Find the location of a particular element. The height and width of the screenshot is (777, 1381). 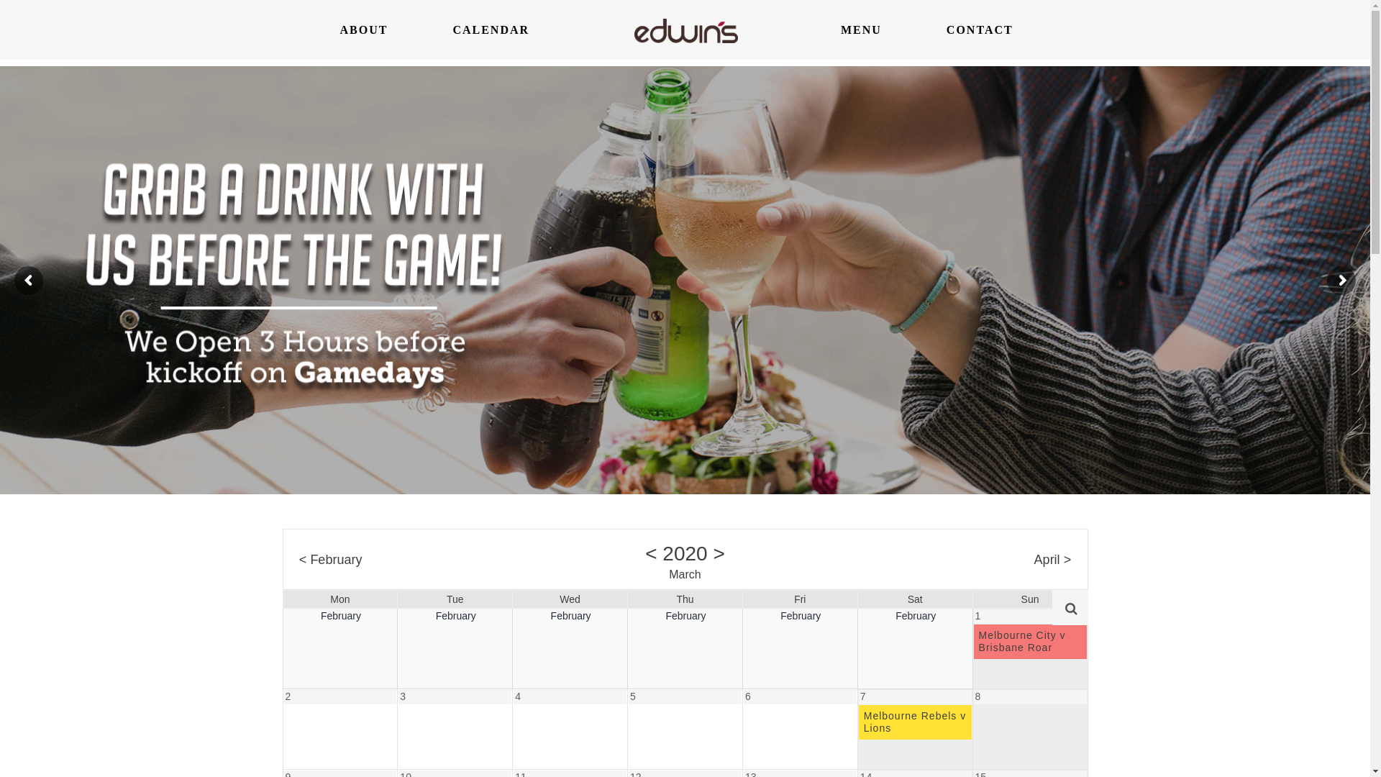

ABOUT is located at coordinates (364, 30).